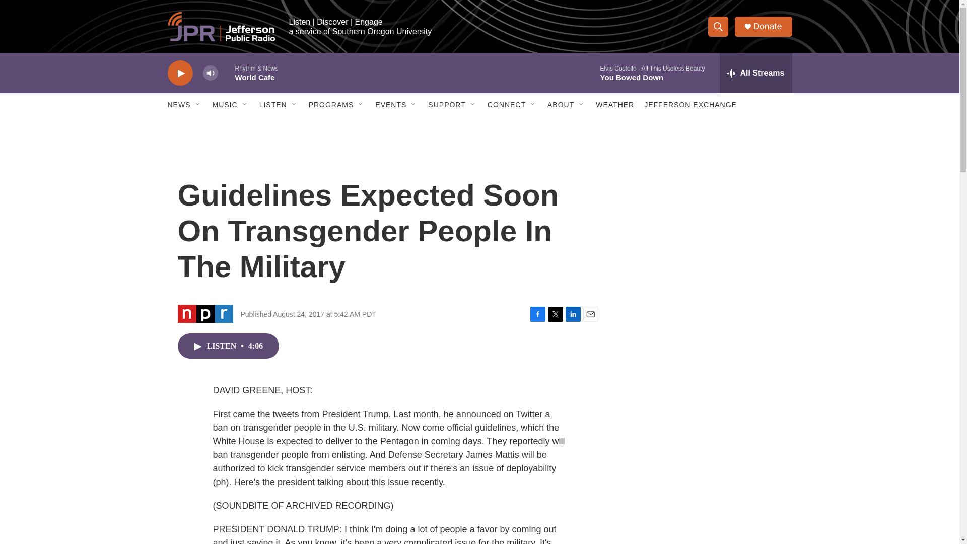  Describe the element at coordinates (706, 211) in the screenshot. I see `3rd party ad content` at that location.